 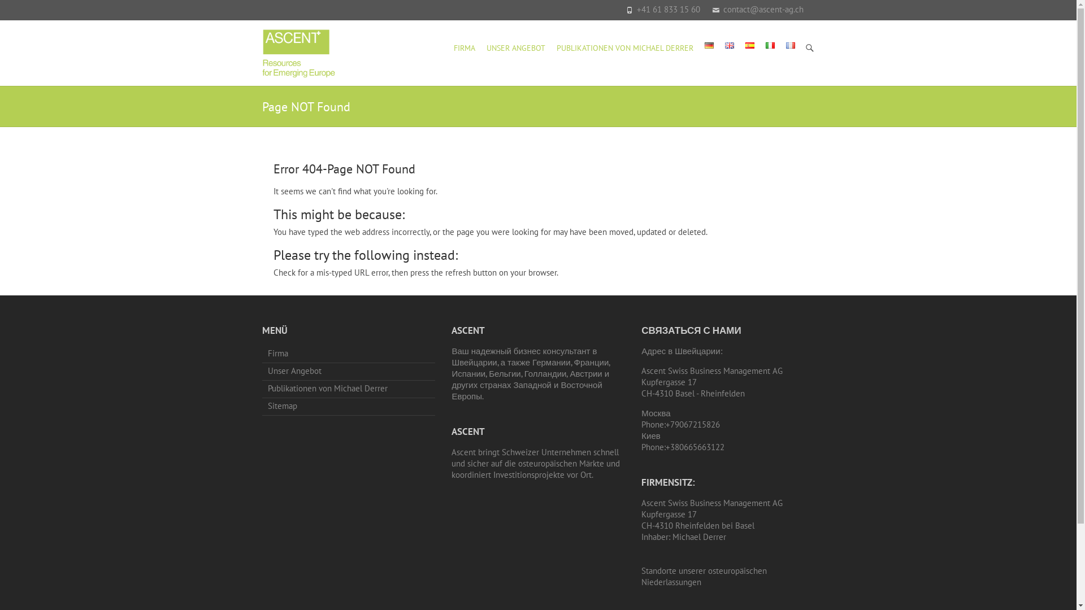 What do you see at coordinates (349, 372) in the screenshot?
I see `Unser Angebot` at bounding box center [349, 372].